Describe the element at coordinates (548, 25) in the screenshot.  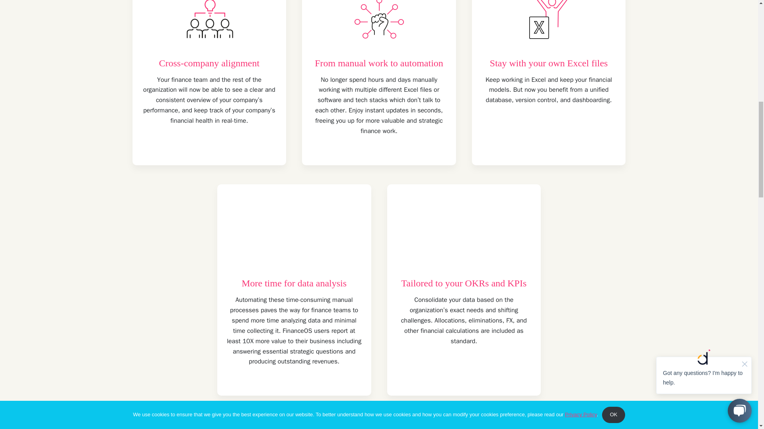
I see `Frame 96539` at that location.